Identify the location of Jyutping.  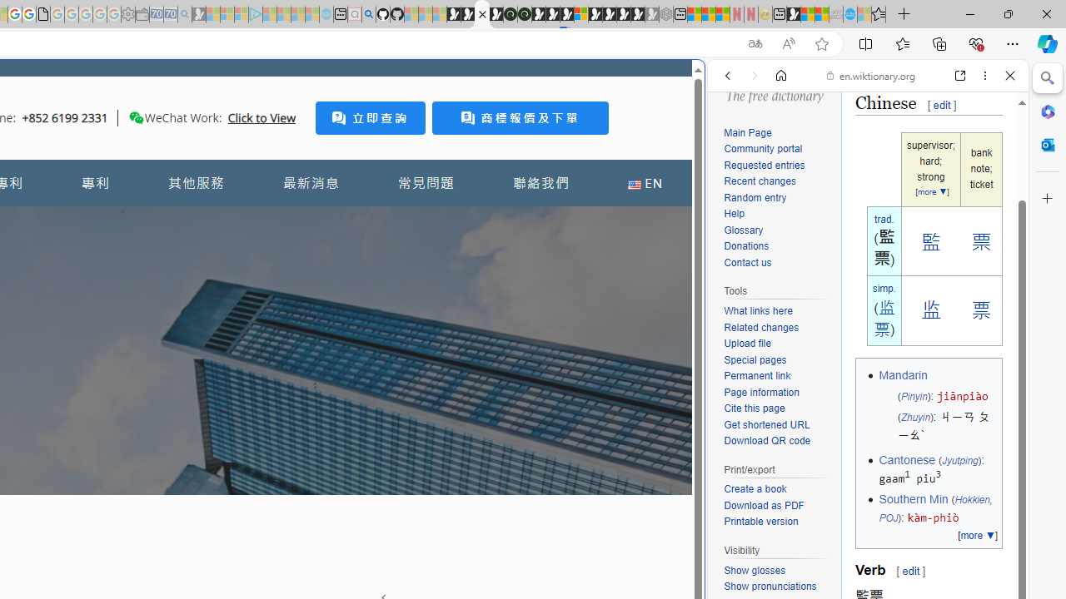
(959, 459).